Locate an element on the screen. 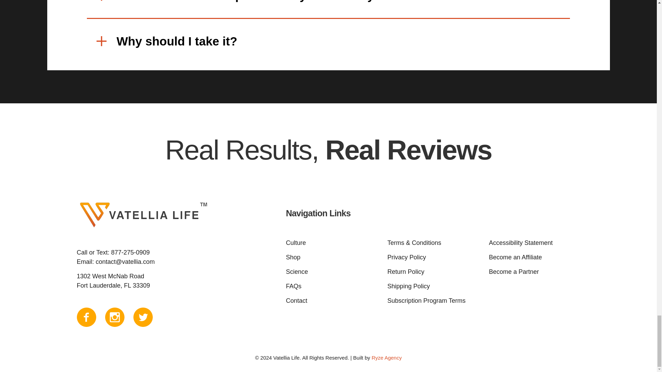 The image size is (662, 372). Become an Affiliate is located at coordinates (536, 258).